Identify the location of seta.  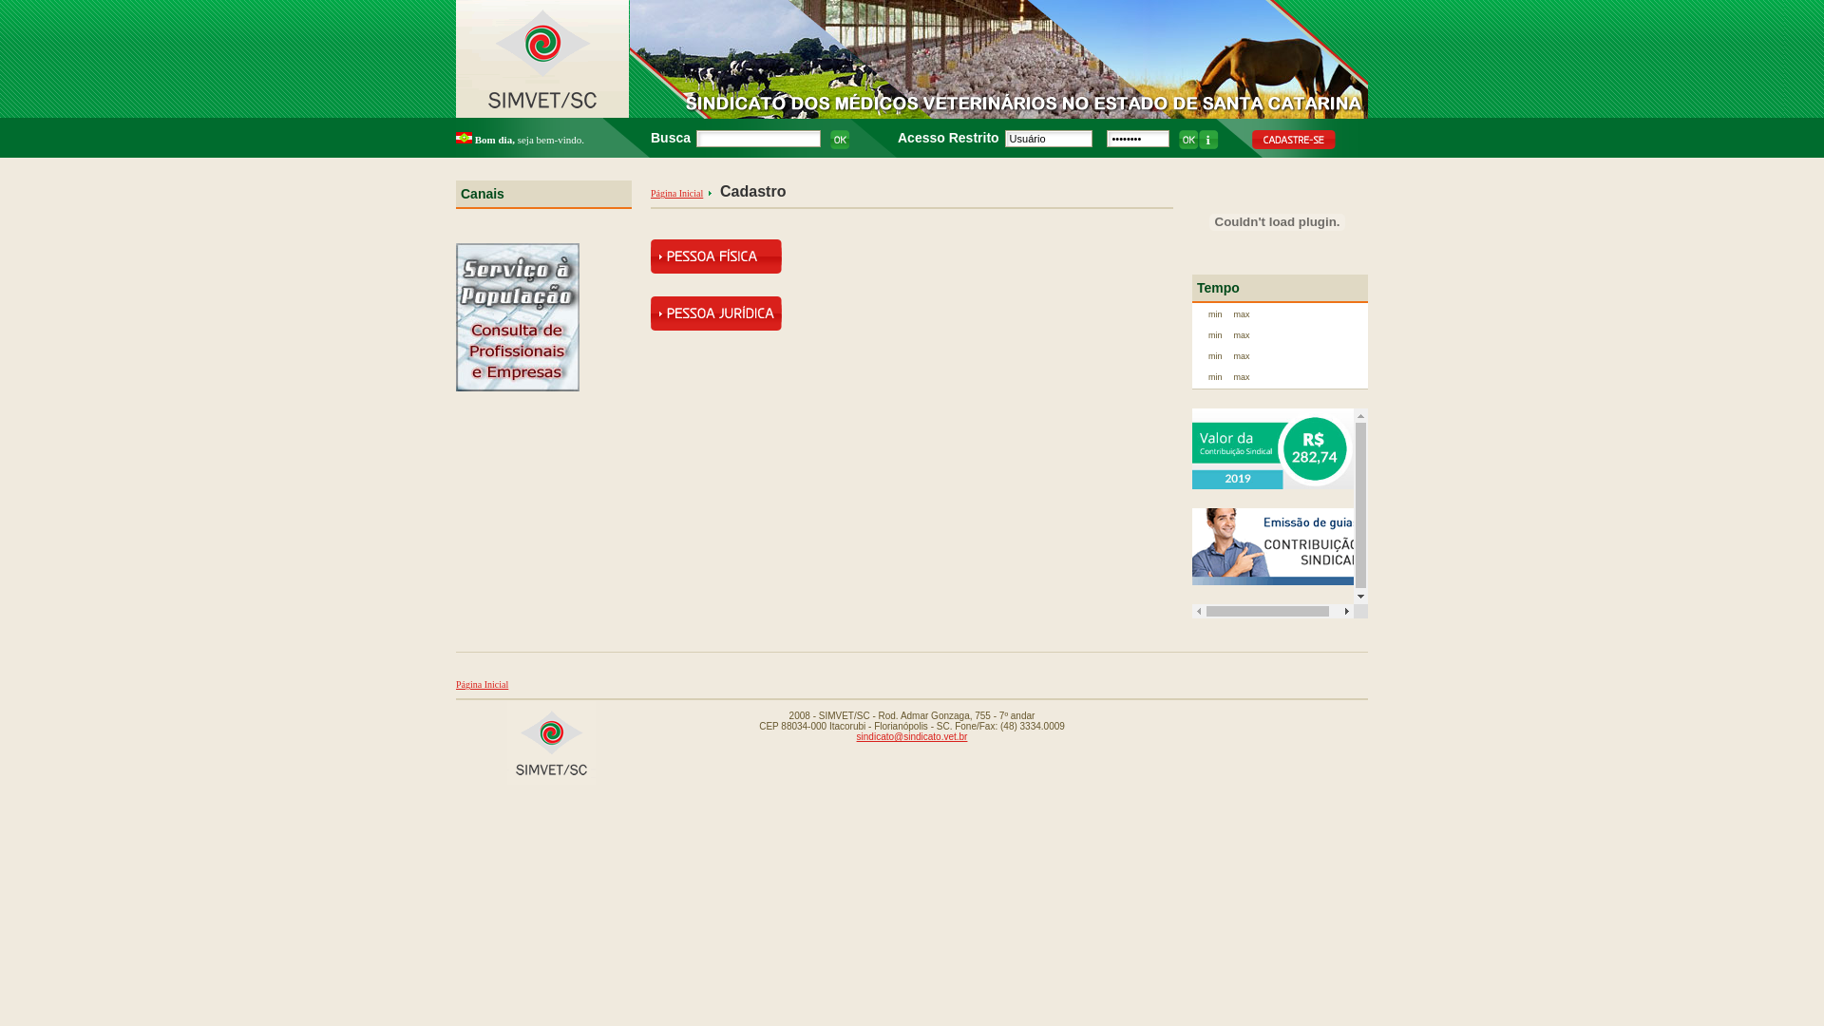
(711, 192).